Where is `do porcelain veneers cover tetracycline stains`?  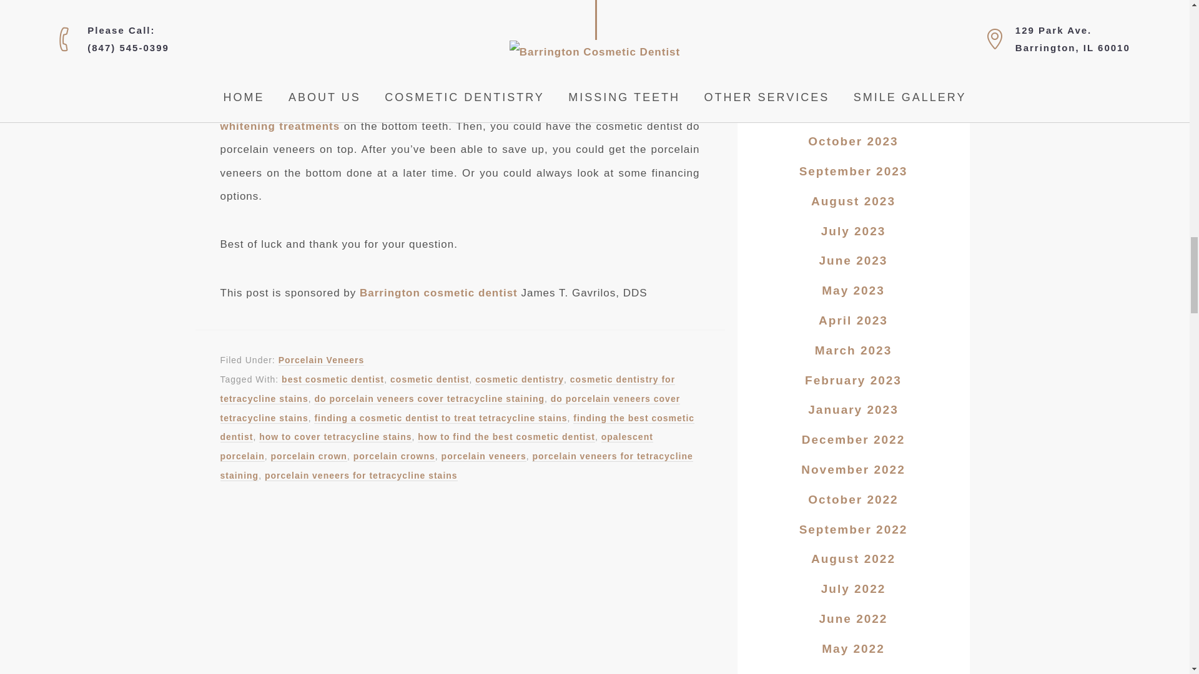
do porcelain veneers cover tetracycline stains is located at coordinates (450, 408).